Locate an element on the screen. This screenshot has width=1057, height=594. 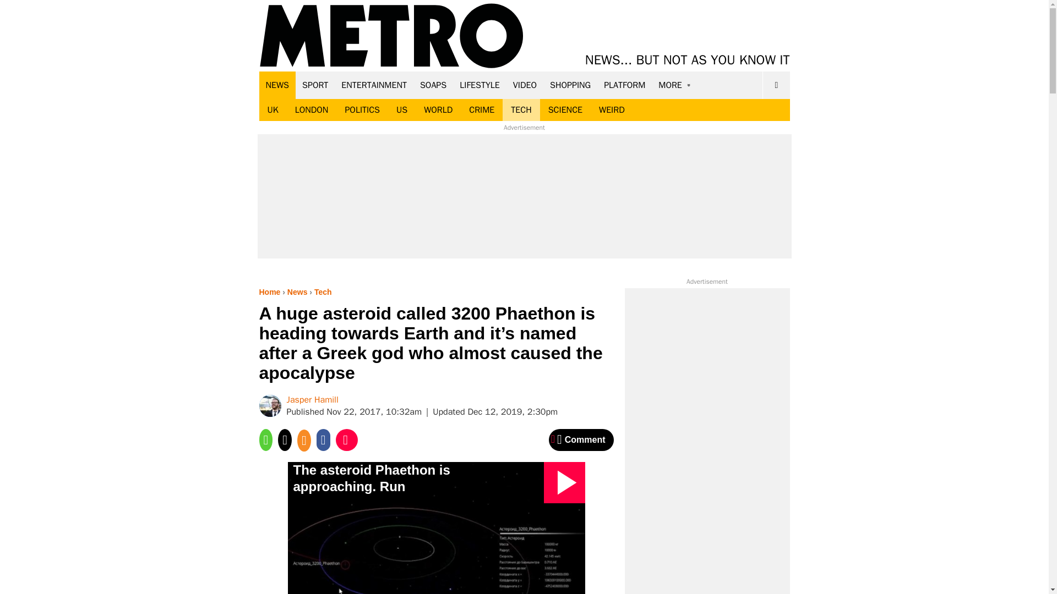
Metro is located at coordinates (391, 36).